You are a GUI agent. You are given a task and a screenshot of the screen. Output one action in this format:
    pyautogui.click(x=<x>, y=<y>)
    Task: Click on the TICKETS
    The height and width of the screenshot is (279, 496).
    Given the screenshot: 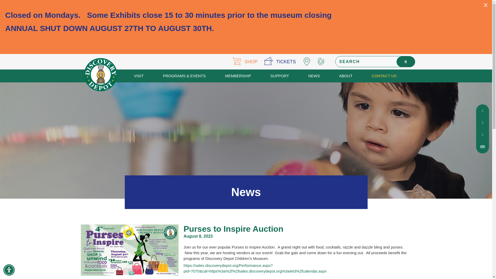 What is the action you would take?
    pyautogui.click(x=280, y=61)
    